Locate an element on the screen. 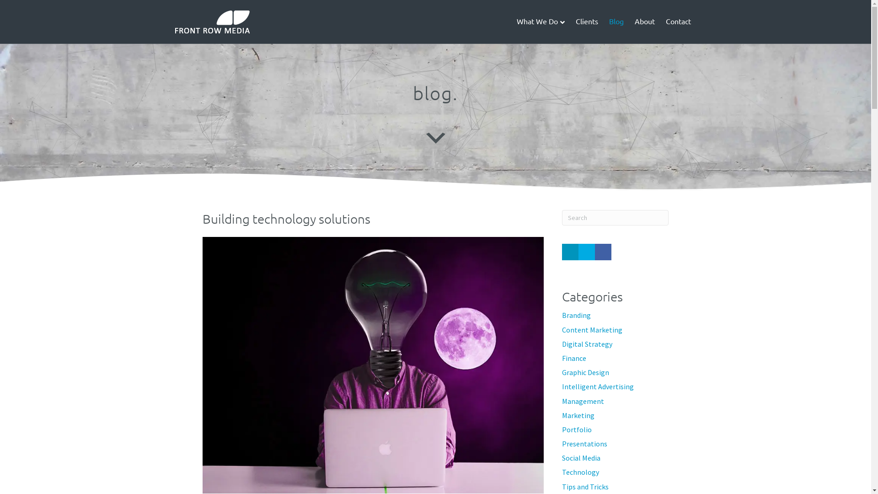 The width and height of the screenshot is (878, 494). What We Do is located at coordinates (541, 22).